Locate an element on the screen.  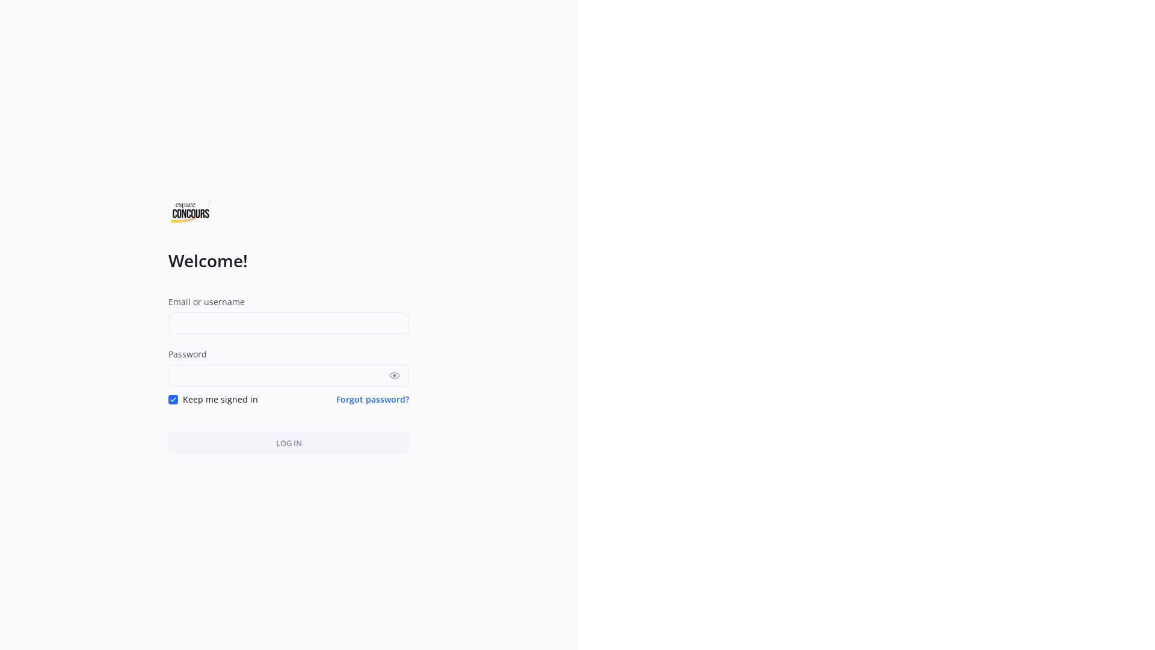
Forgot password? is located at coordinates (373, 400).